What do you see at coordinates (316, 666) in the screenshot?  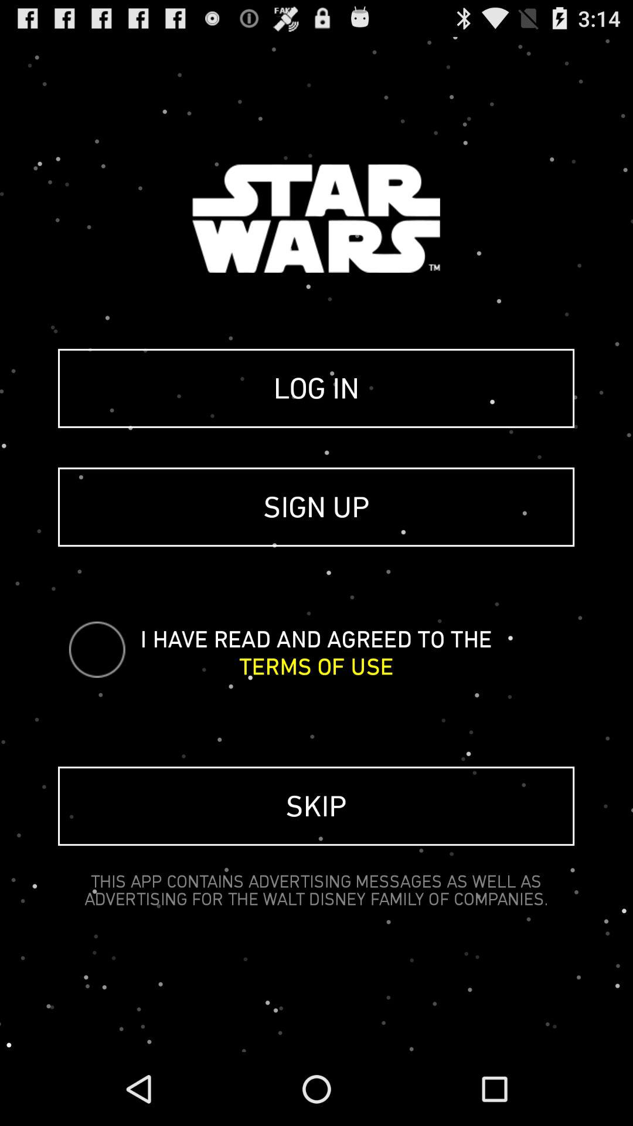 I see `launch the item below the i have read icon` at bounding box center [316, 666].